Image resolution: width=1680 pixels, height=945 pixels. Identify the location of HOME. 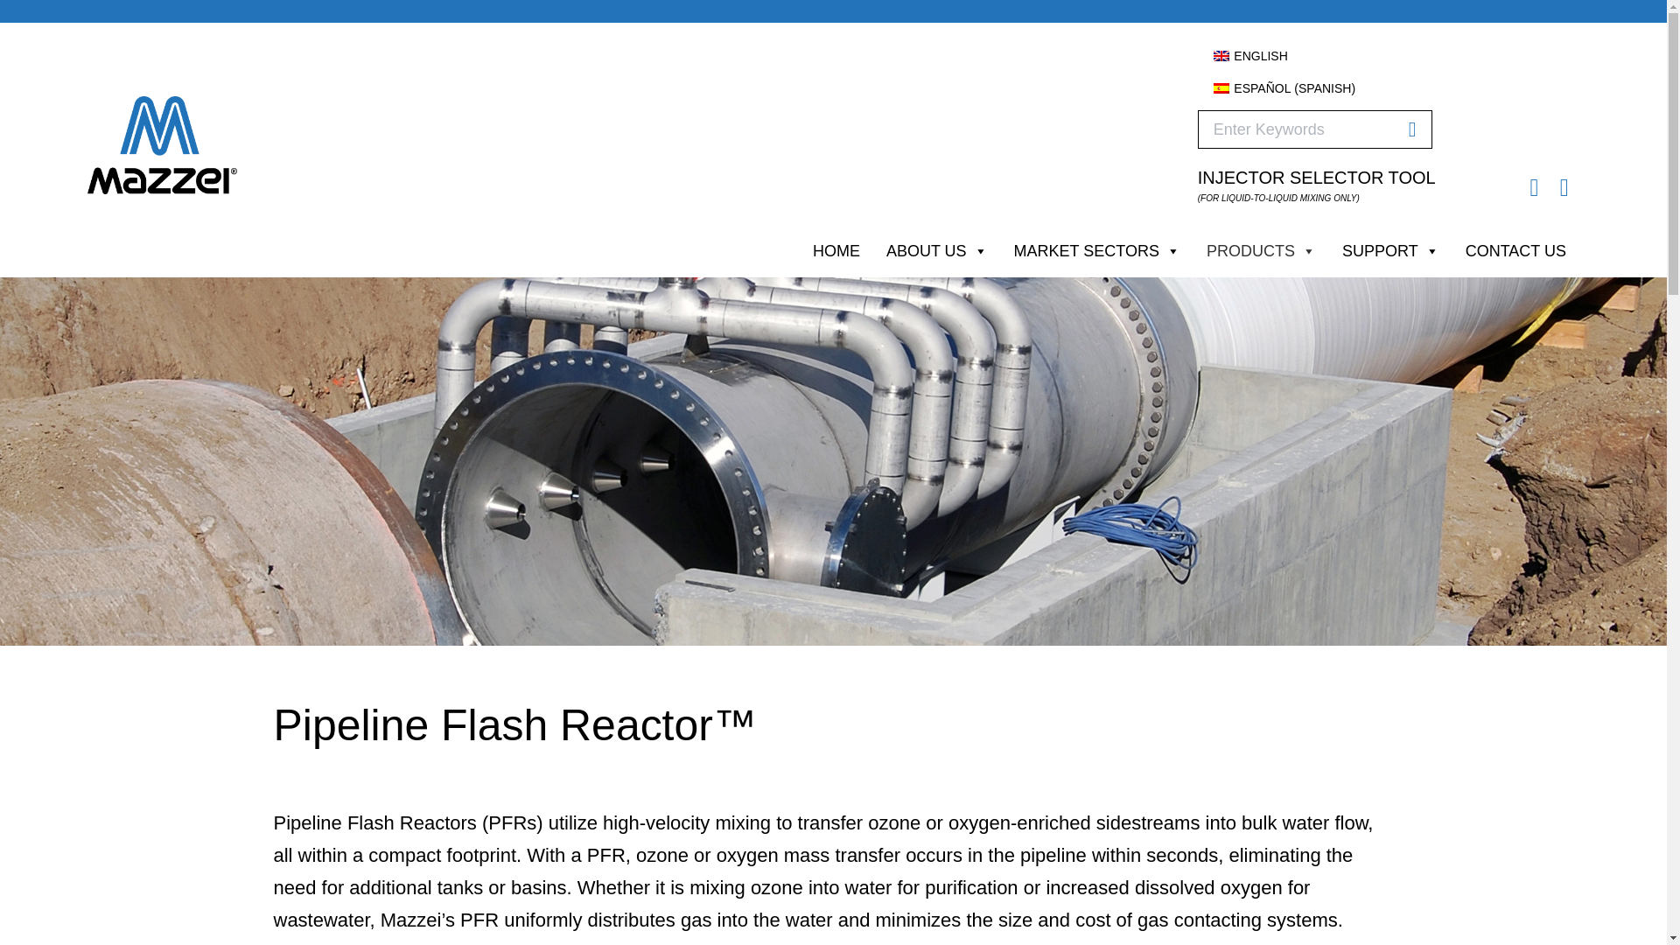
(836, 250).